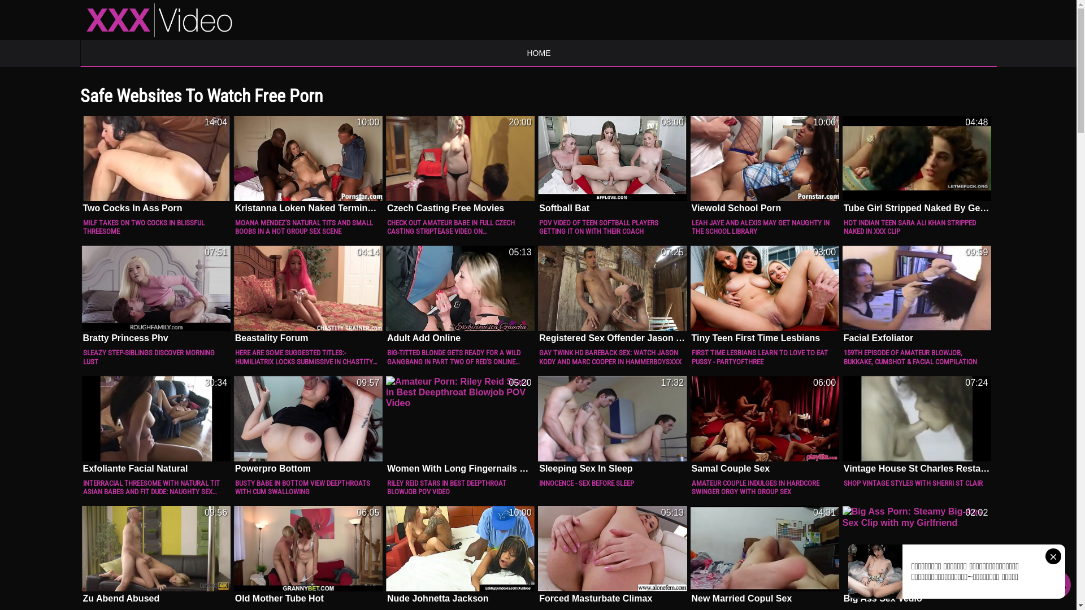  What do you see at coordinates (460, 555) in the screenshot?
I see `10:00
Nude Johnetta Jackson` at bounding box center [460, 555].